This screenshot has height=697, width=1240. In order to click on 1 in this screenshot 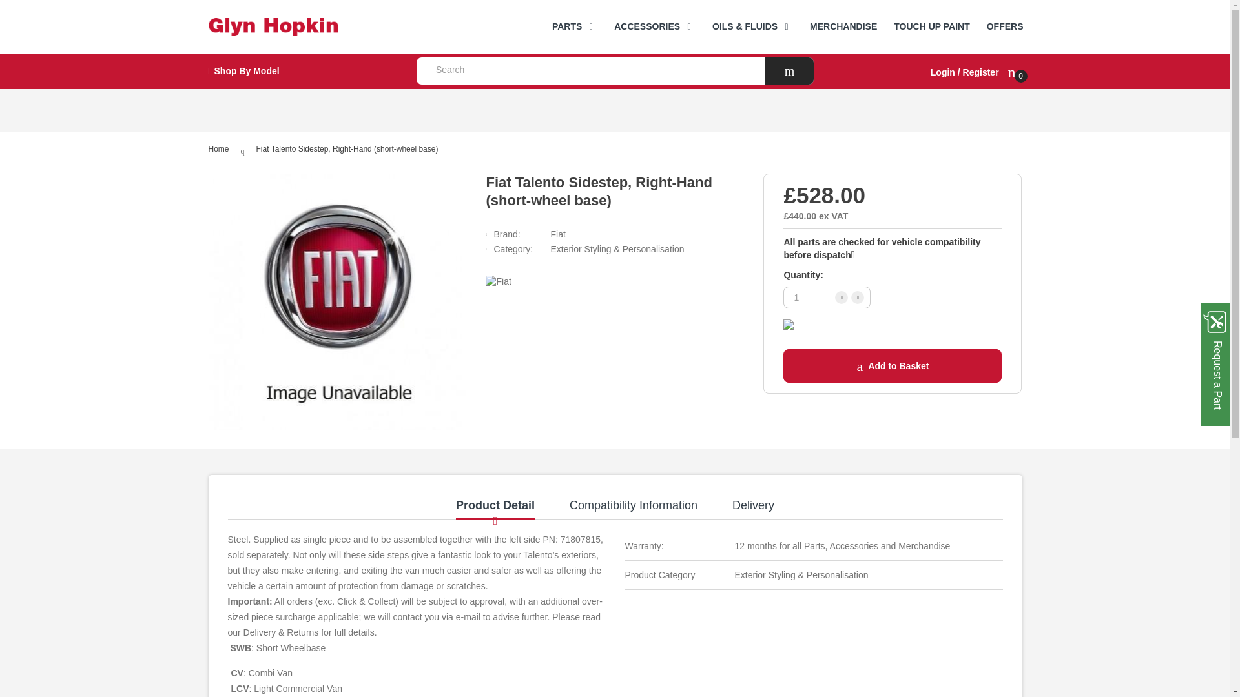, I will do `click(827, 297)`.